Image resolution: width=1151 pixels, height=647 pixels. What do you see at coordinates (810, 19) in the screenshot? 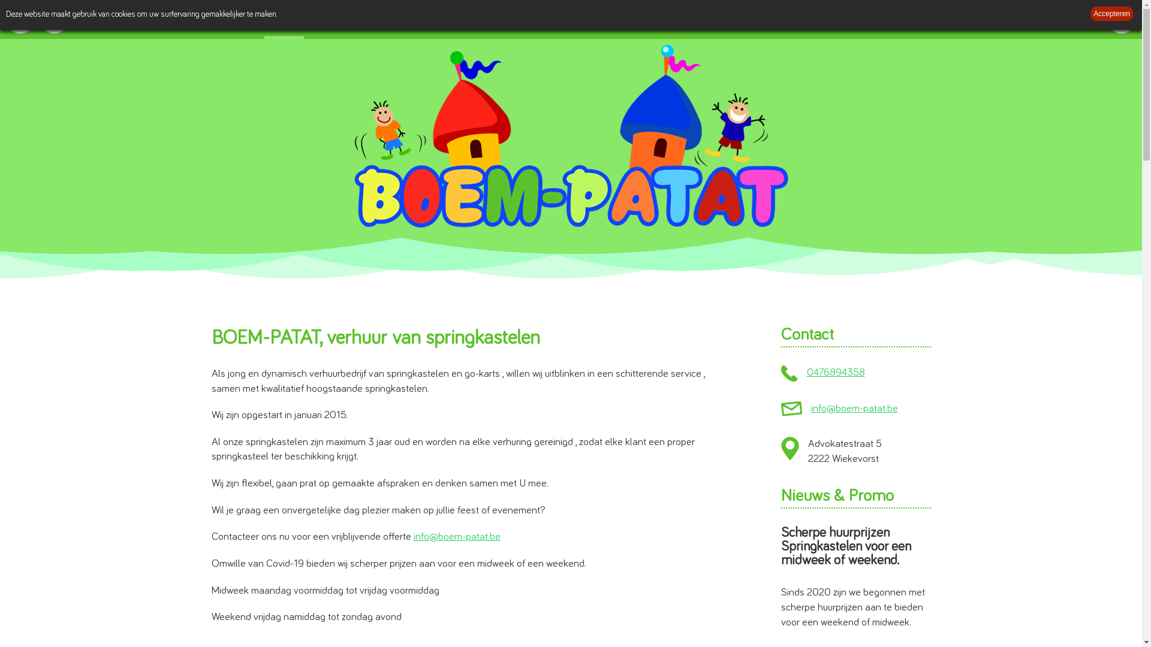
I see `Nieuws` at bounding box center [810, 19].